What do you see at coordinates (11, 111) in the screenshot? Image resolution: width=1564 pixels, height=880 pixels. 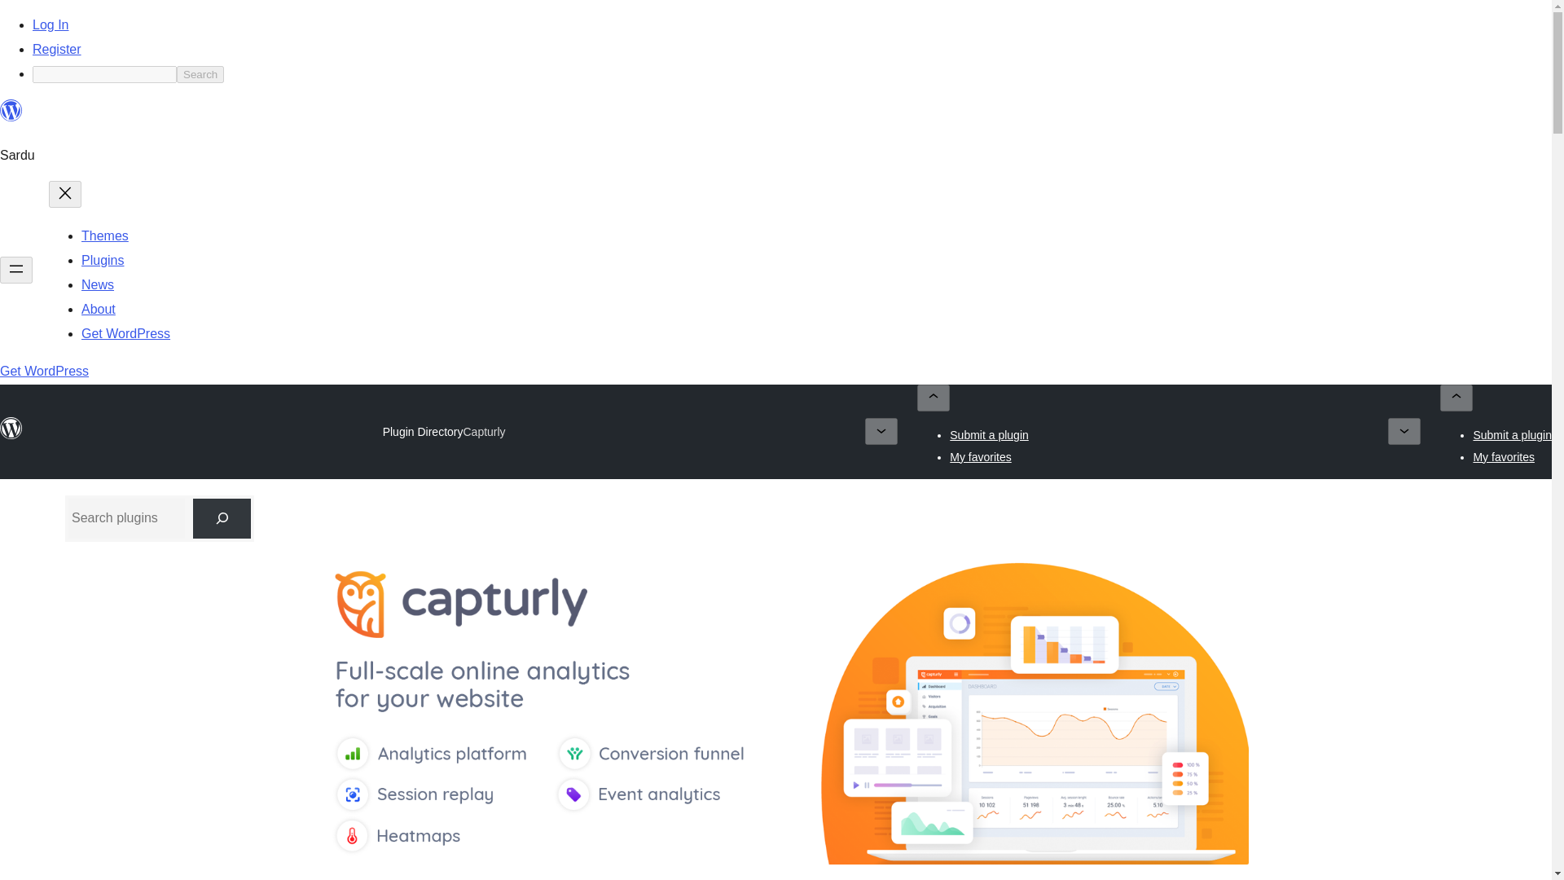 I see `WordPress.org` at bounding box center [11, 111].